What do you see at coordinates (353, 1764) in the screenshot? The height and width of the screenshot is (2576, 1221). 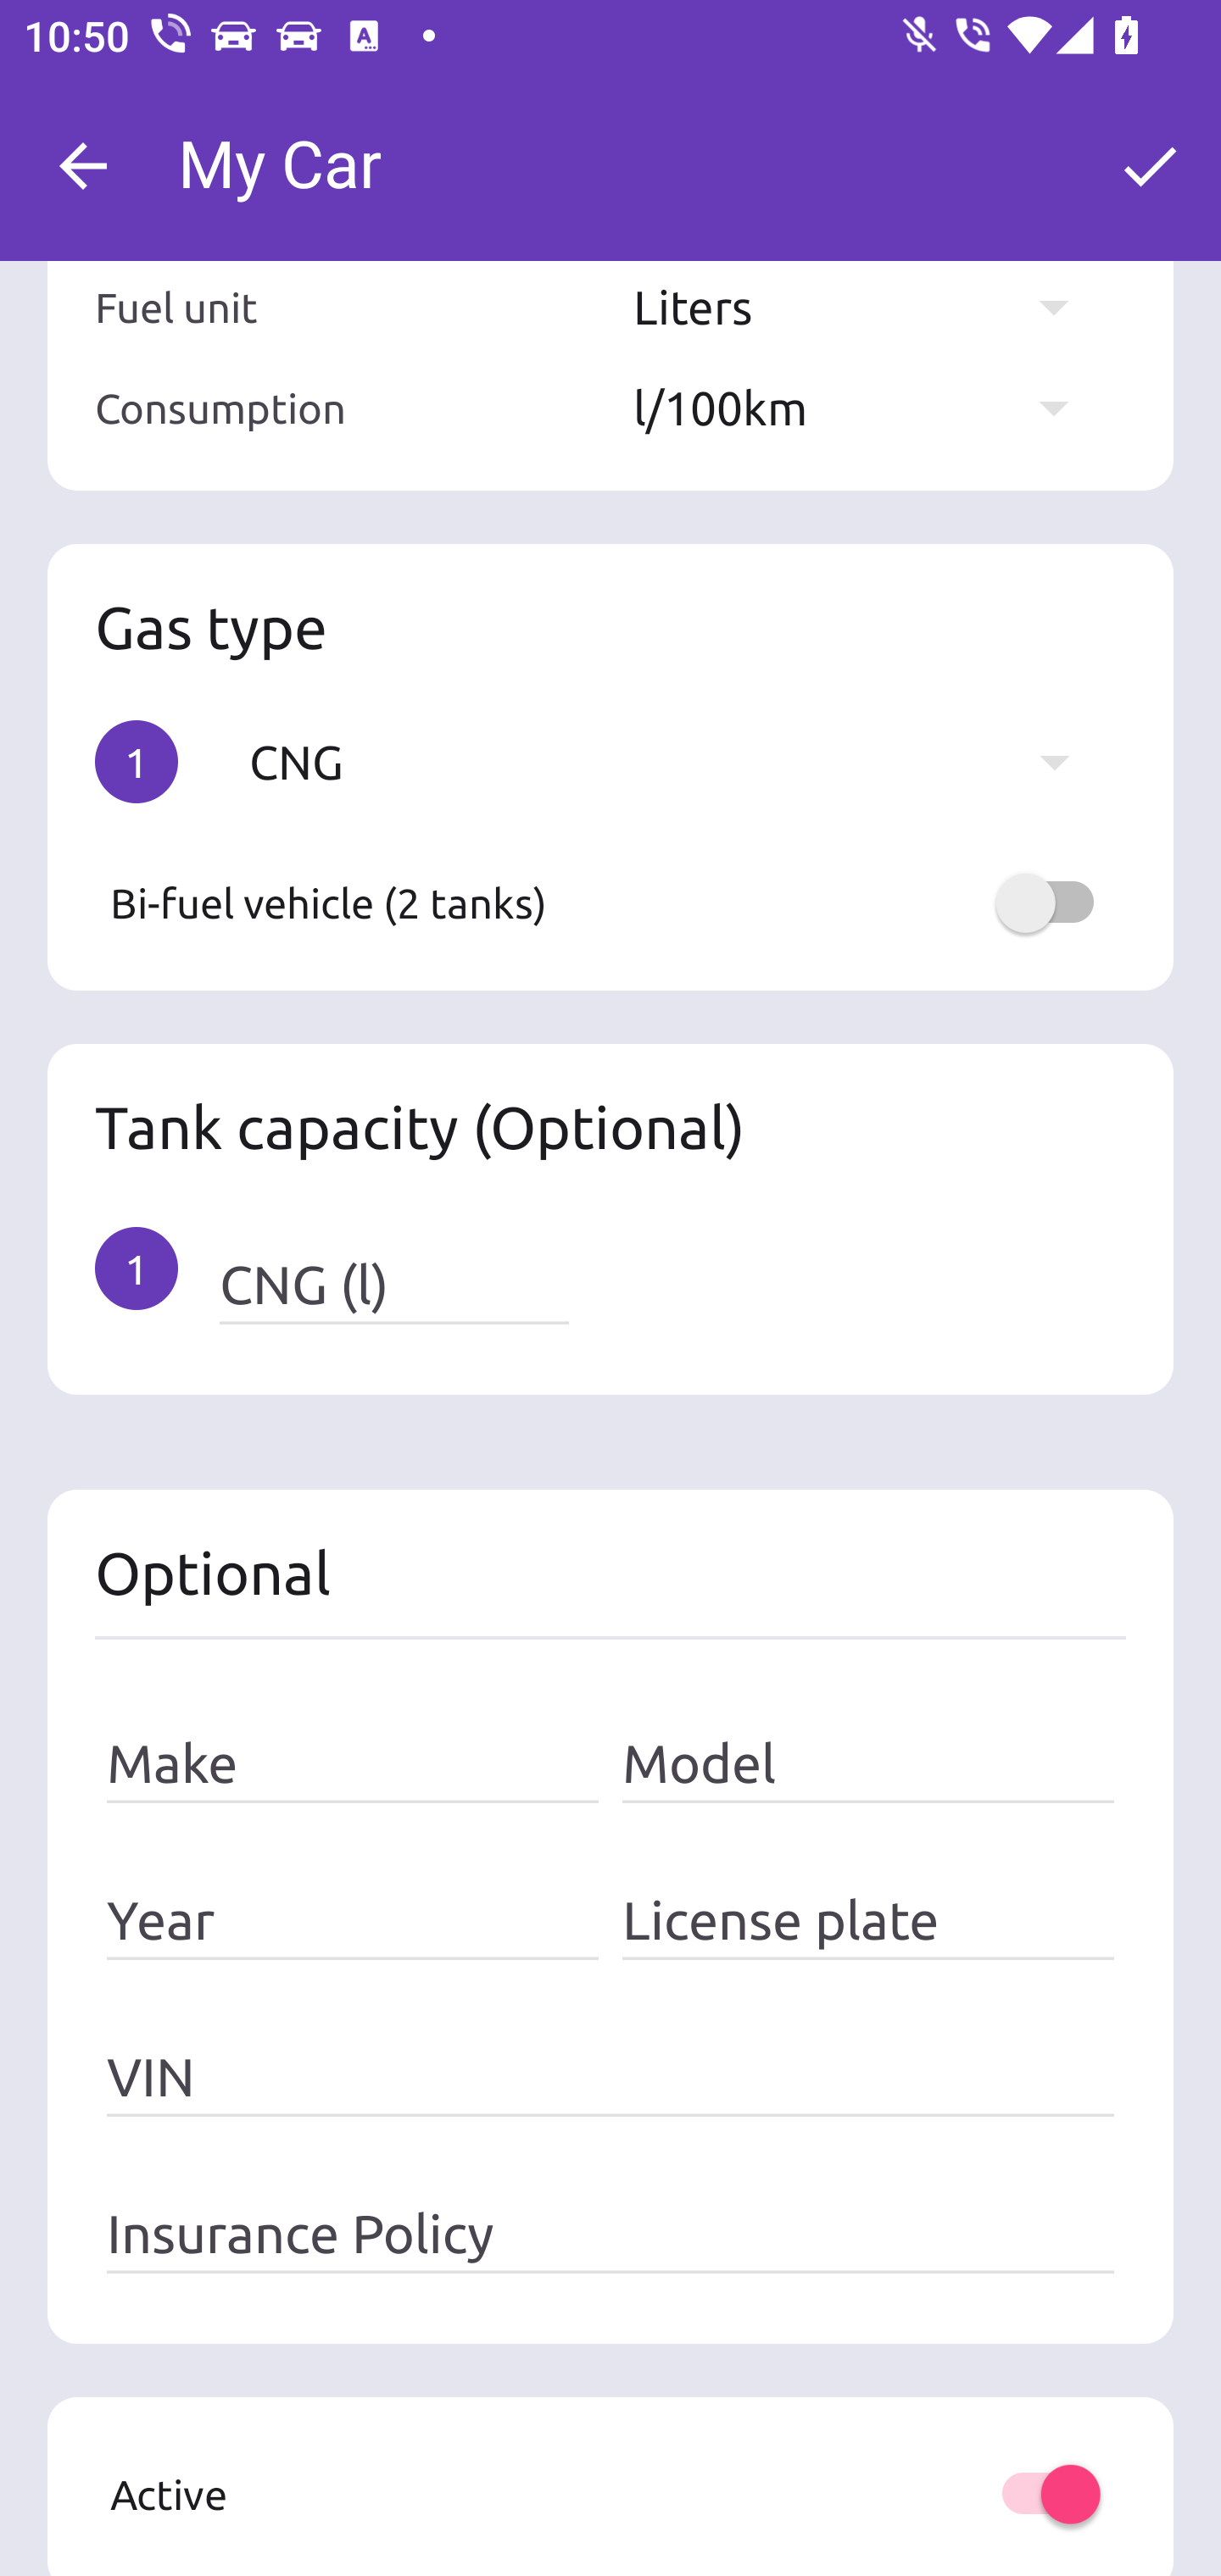 I see `Make` at bounding box center [353, 1764].